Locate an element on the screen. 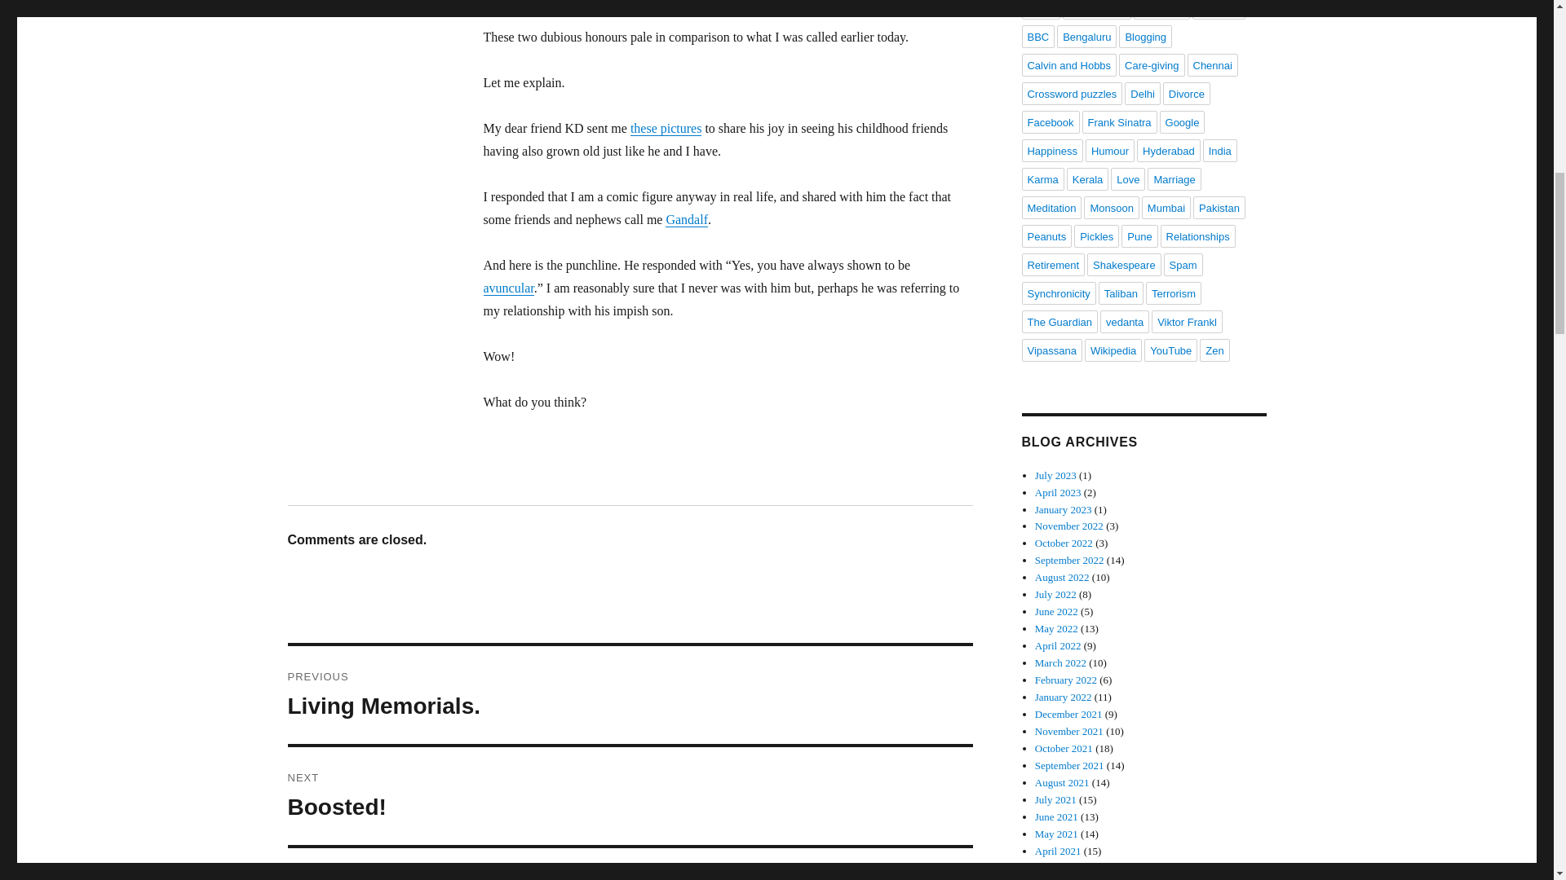  Ahmedabad is located at coordinates (1152, 64).